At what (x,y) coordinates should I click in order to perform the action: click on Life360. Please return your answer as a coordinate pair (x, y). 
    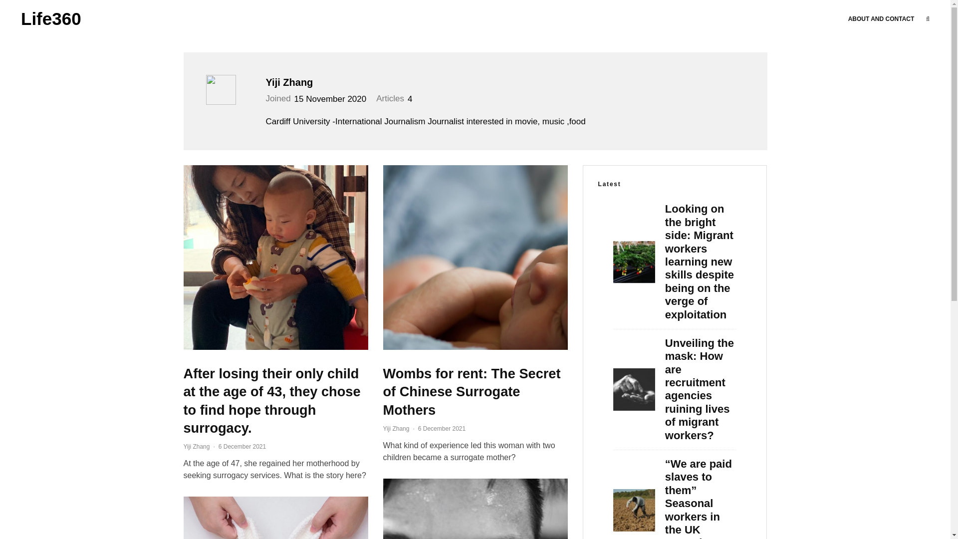
    Looking at the image, I should click on (51, 19).